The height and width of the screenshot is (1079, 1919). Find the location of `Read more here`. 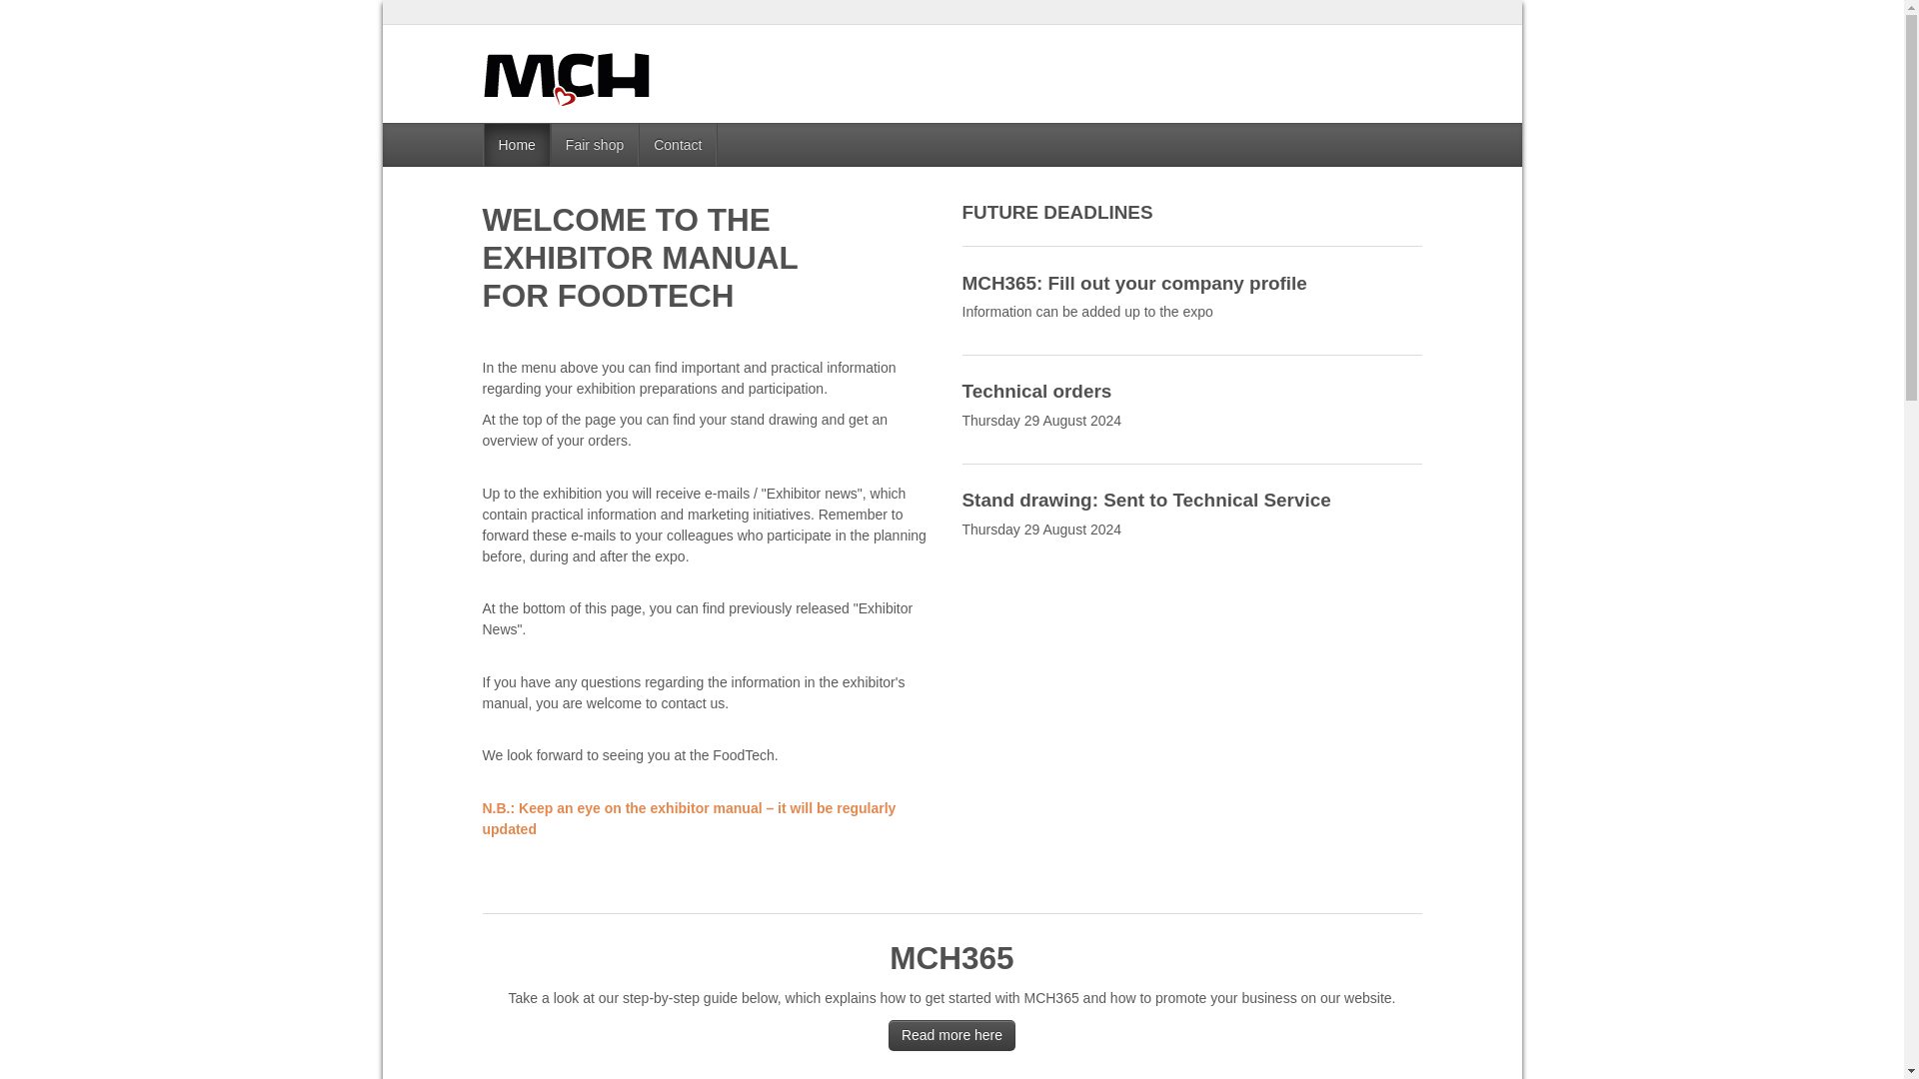

Read more here is located at coordinates (952, 1035).